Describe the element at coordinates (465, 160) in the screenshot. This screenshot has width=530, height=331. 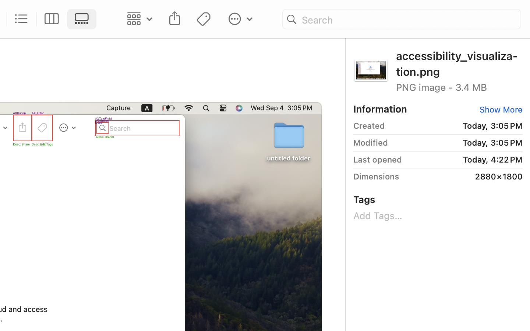
I see `Today, 4:22 PM` at that location.